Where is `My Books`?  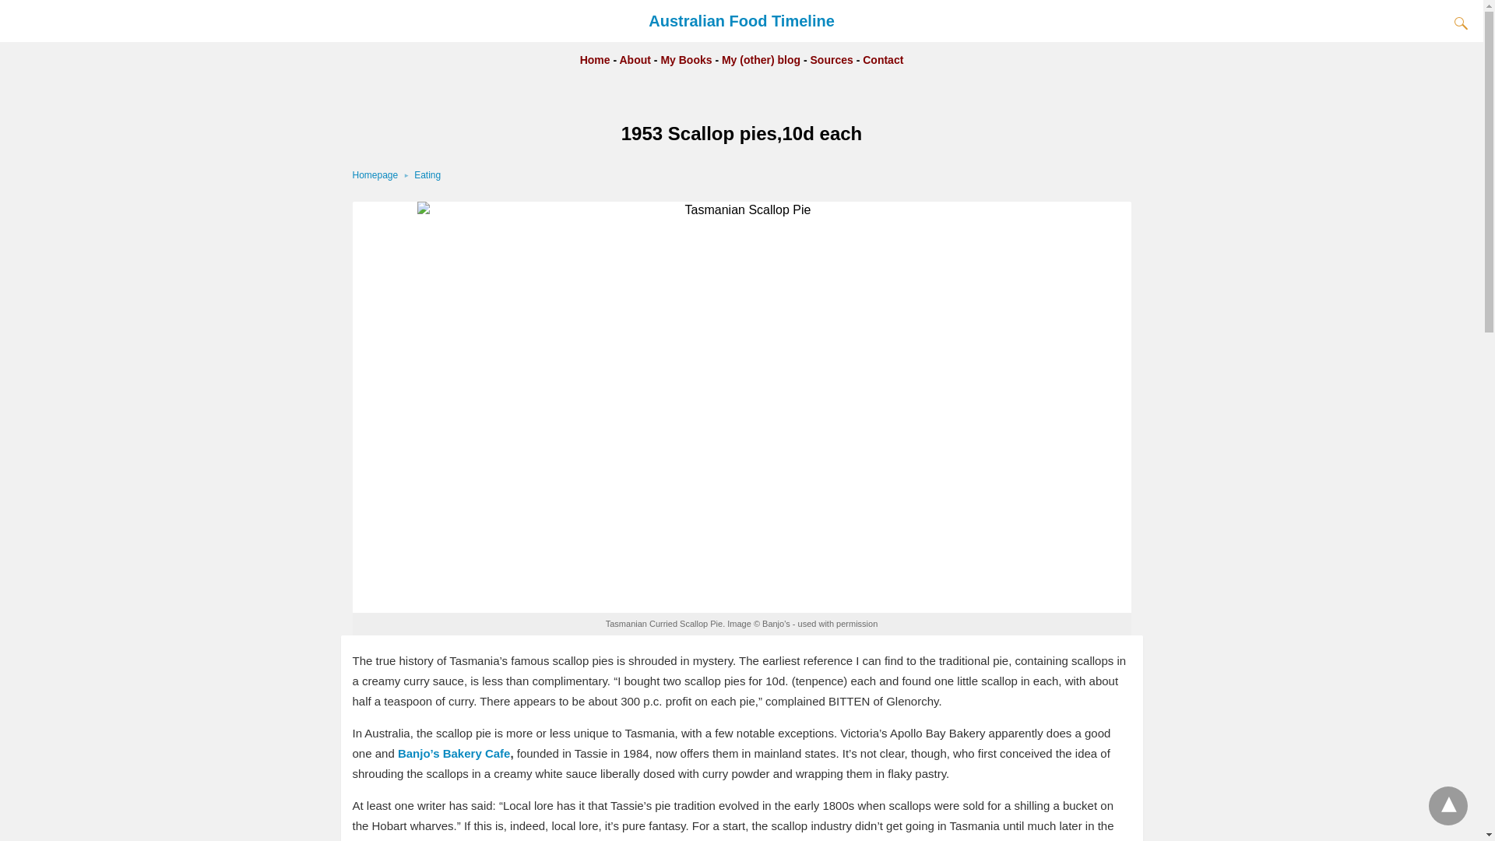
My Books is located at coordinates (687, 60).